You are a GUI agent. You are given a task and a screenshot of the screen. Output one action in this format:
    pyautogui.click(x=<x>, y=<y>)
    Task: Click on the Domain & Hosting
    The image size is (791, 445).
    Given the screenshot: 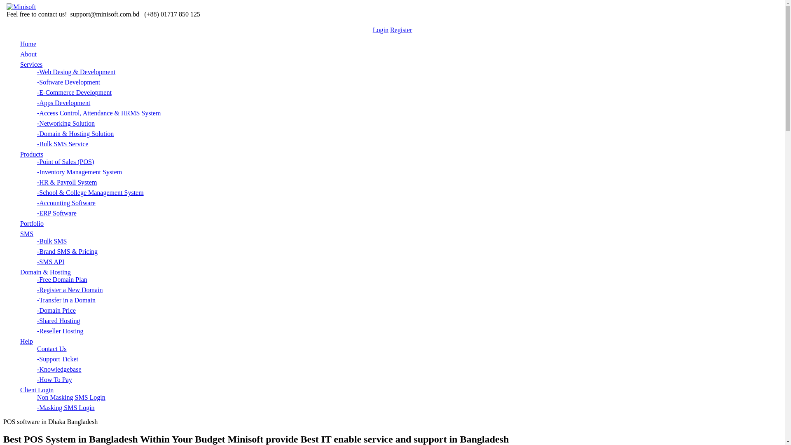 What is the action you would take?
    pyautogui.click(x=45, y=272)
    